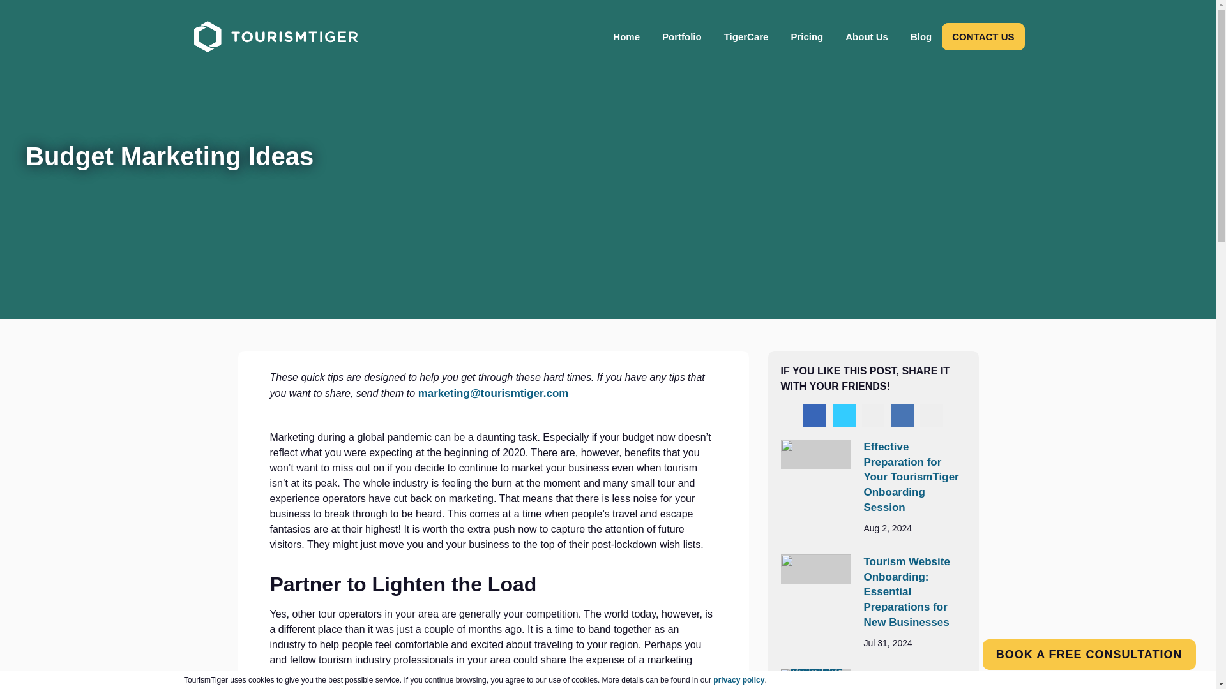 The height and width of the screenshot is (689, 1226). Describe the element at coordinates (982, 36) in the screenshot. I see `CONTACT US` at that location.